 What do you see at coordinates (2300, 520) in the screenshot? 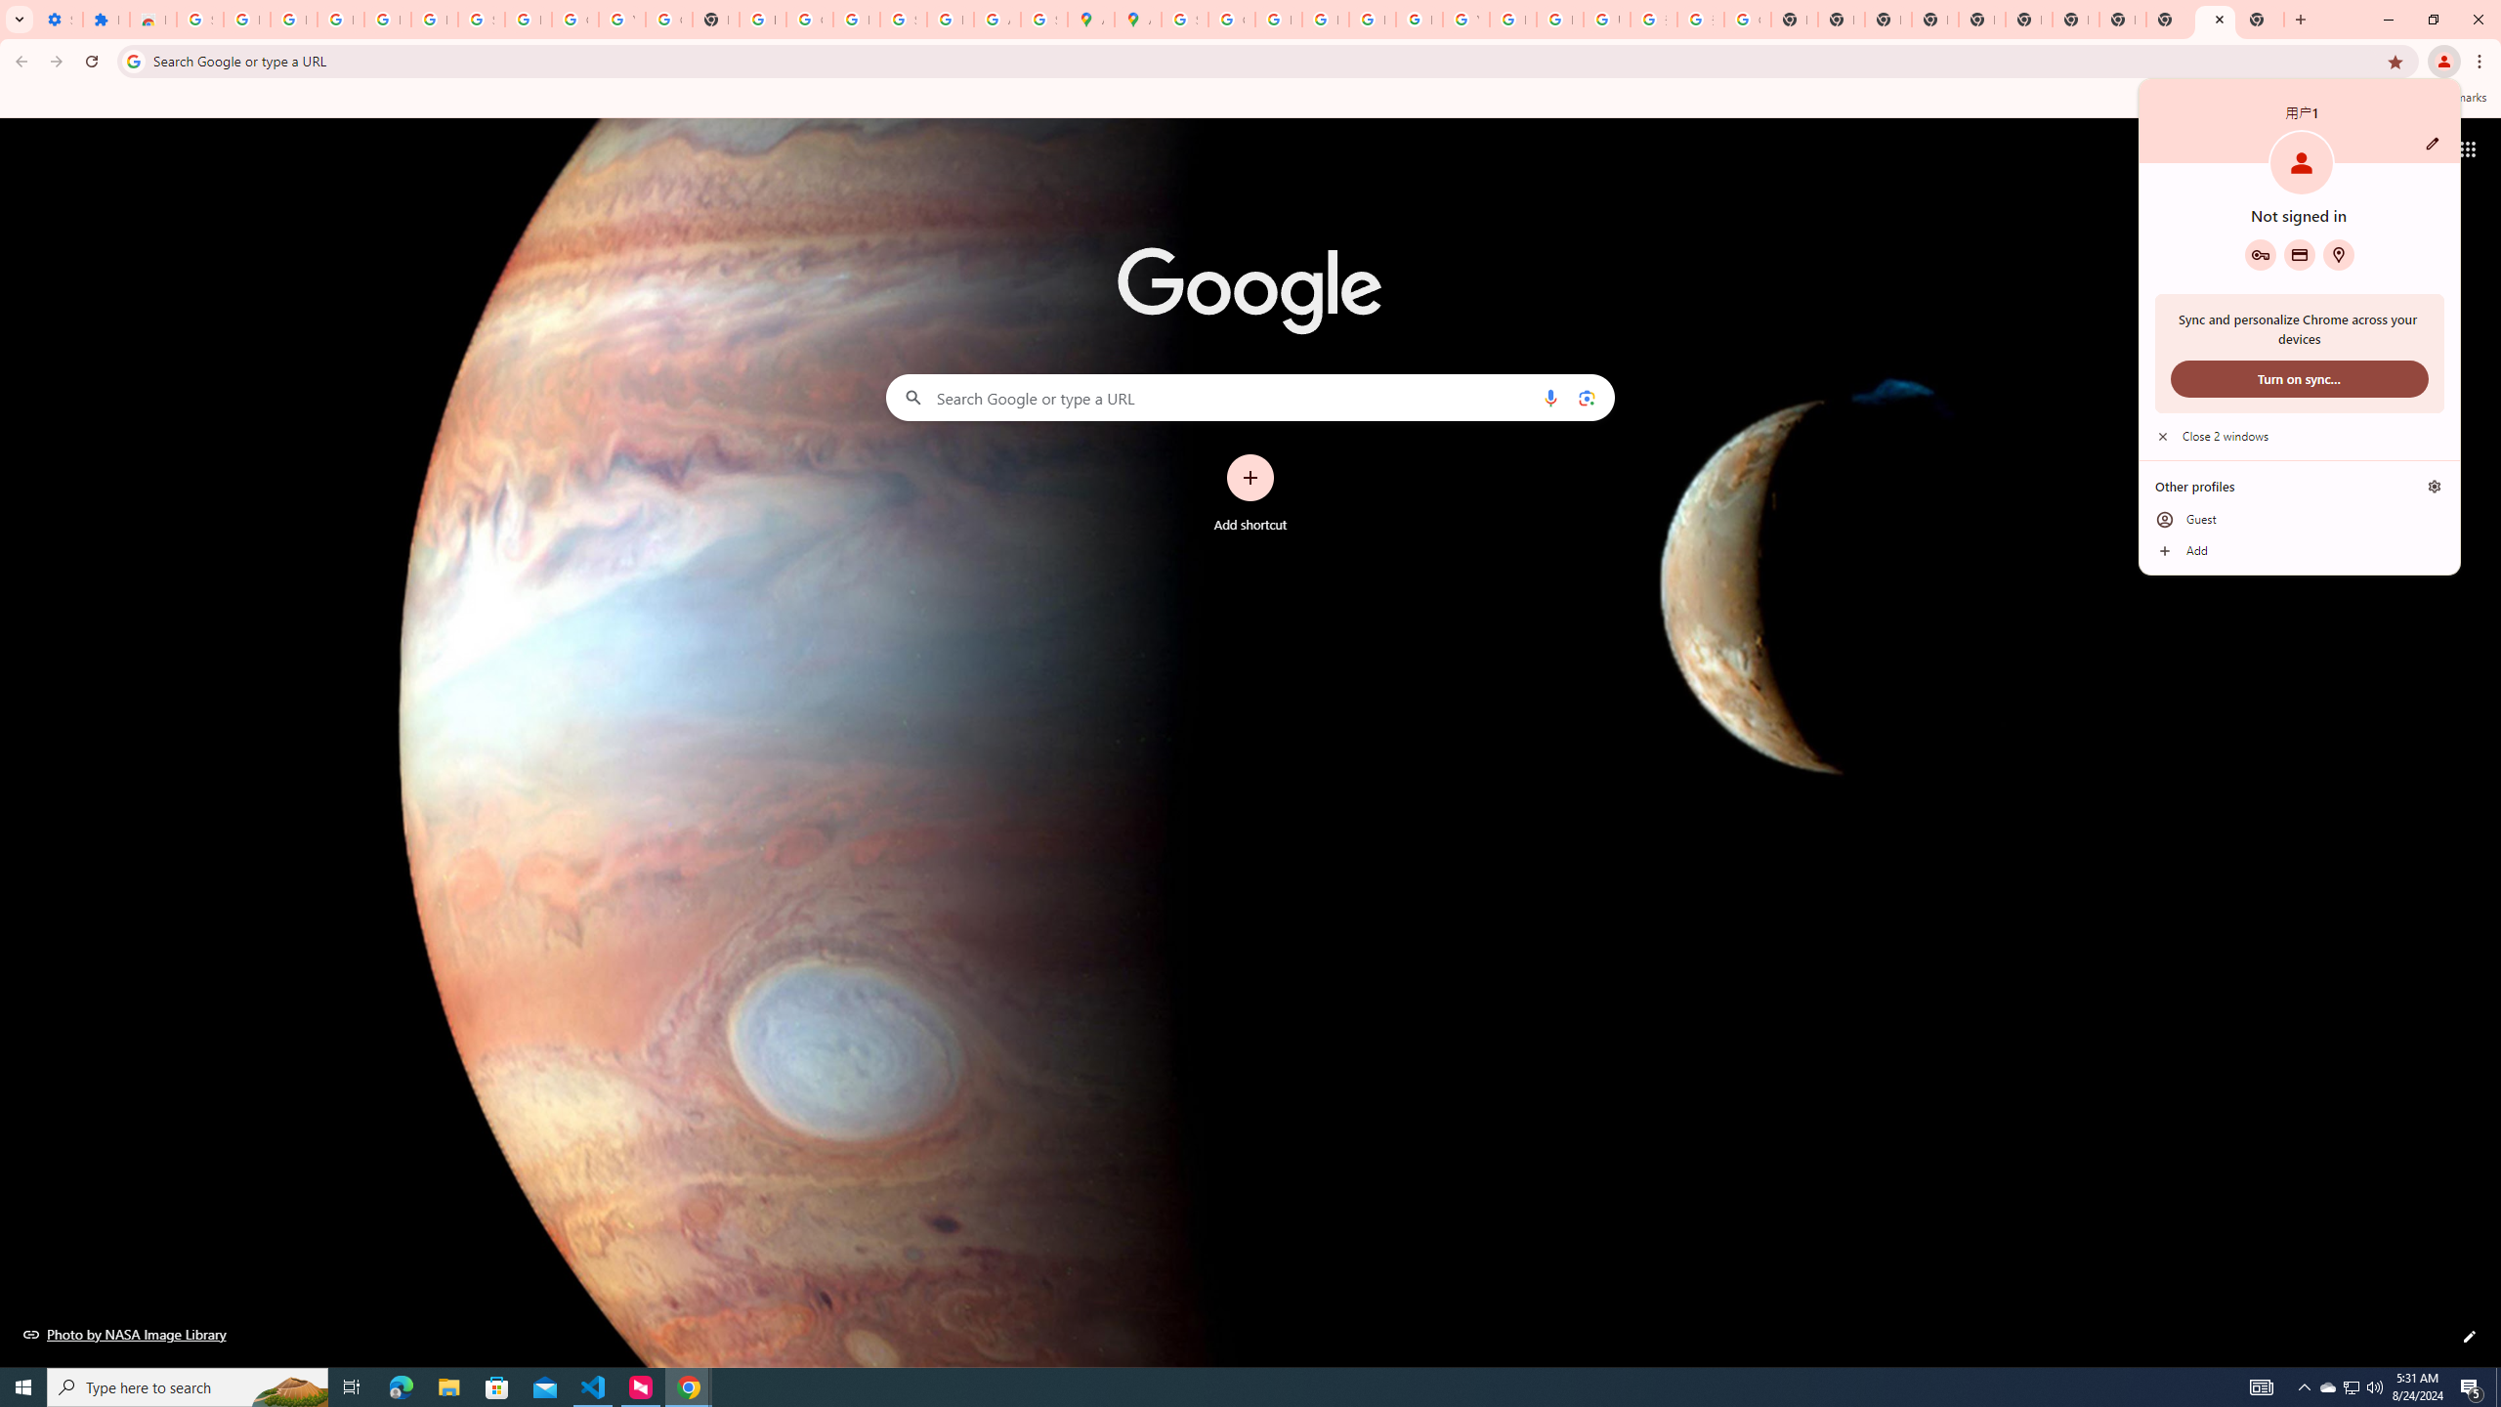
I see `Guest` at bounding box center [2300, 520].